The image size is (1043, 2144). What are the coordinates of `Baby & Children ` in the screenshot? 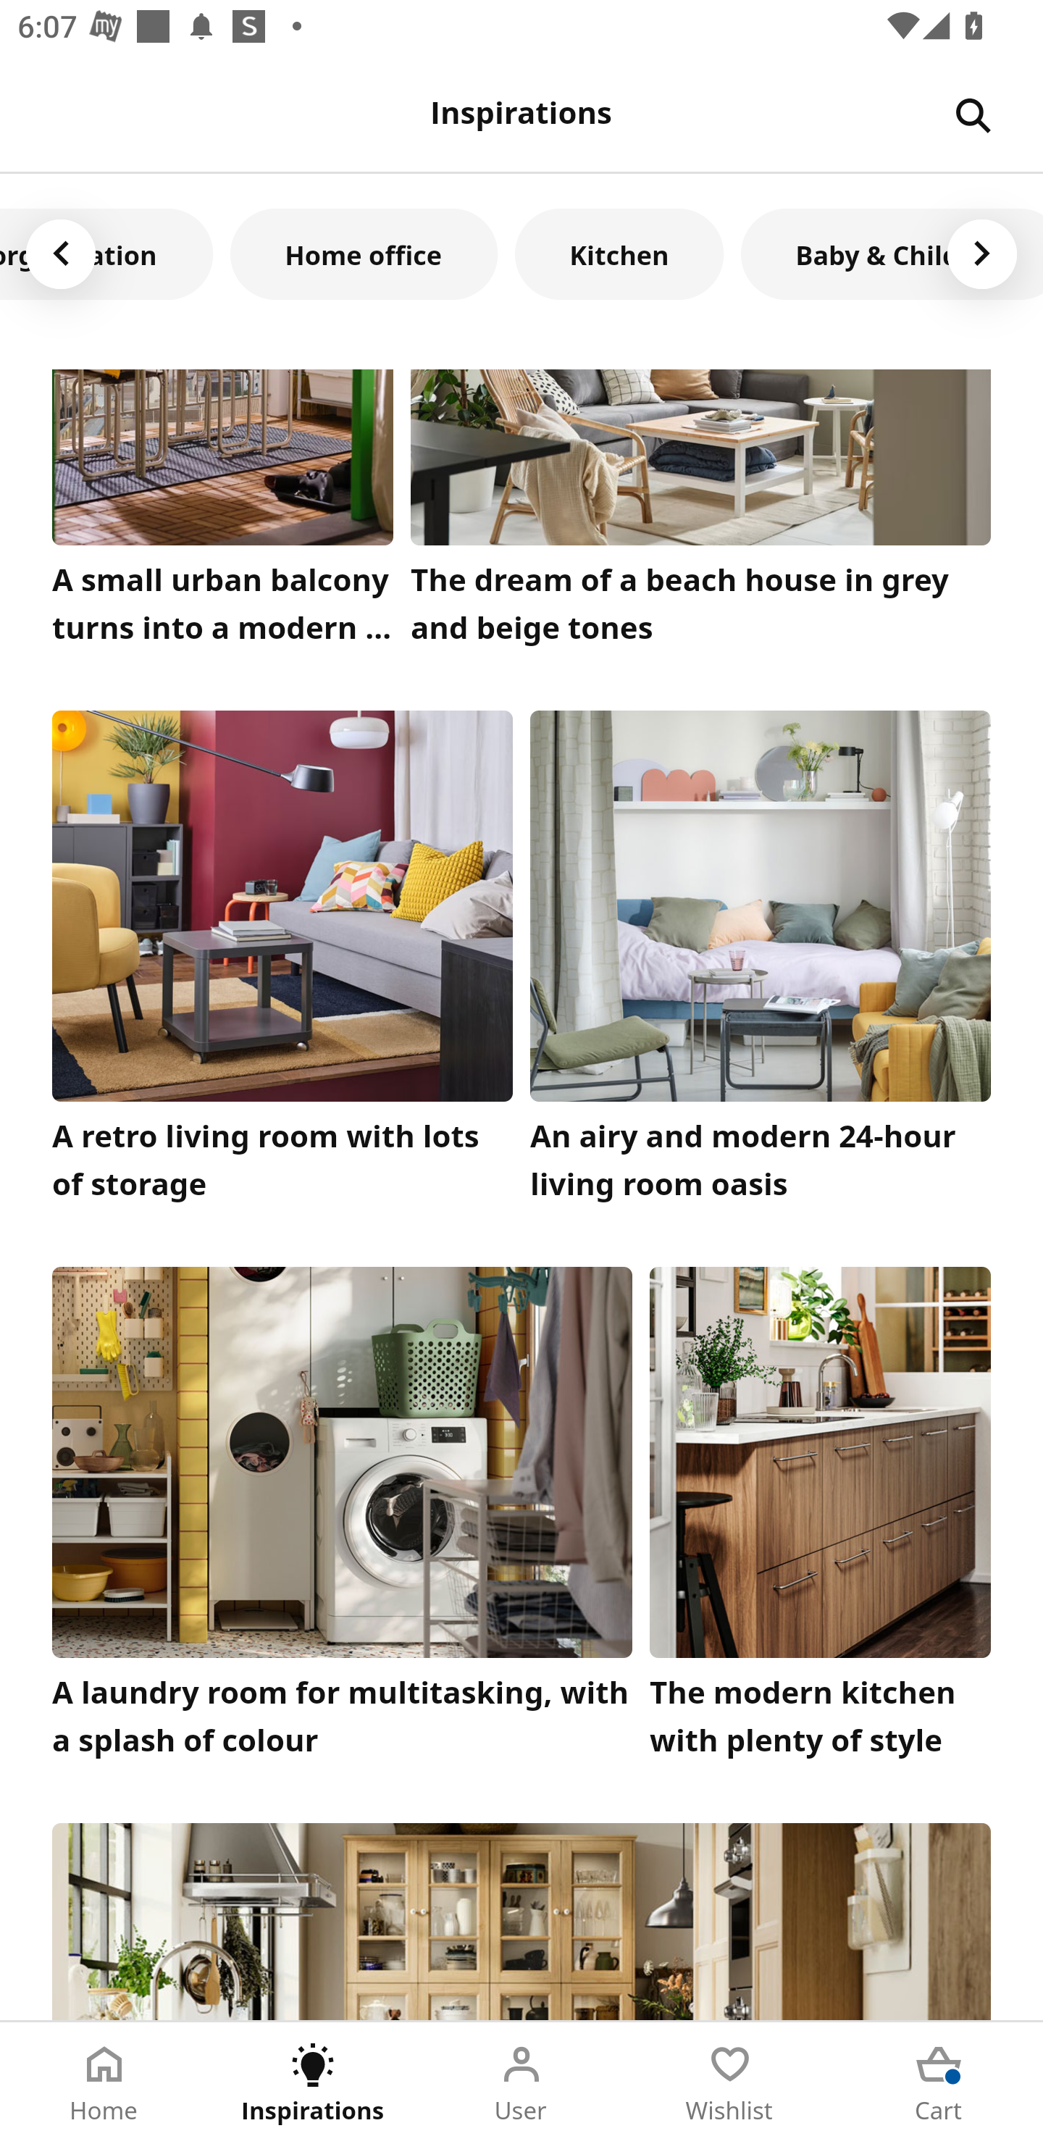 It's located at (892, 254).